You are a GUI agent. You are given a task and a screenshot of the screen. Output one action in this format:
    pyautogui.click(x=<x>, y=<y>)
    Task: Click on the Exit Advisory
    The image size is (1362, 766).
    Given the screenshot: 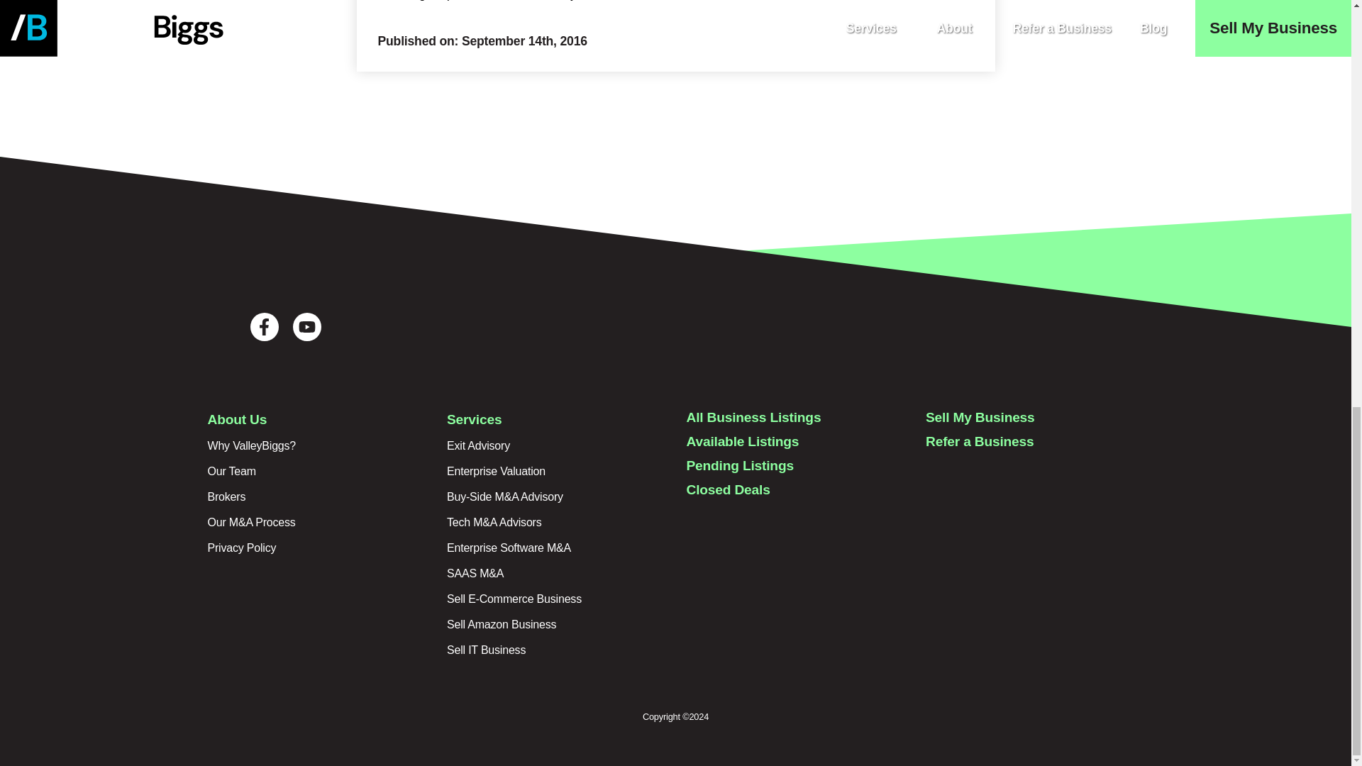 What is the action you would take?
    pyautogui.click(x=478, y=445)
    